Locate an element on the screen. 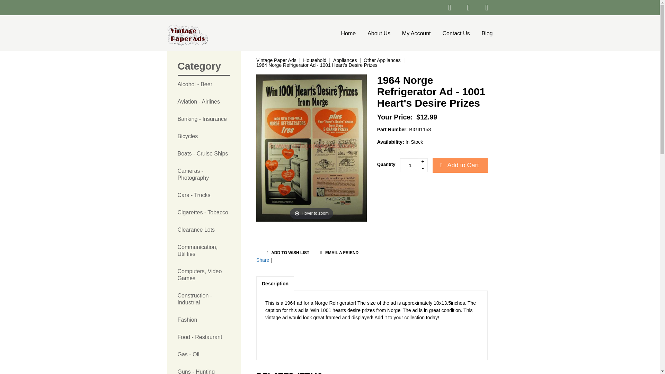 The image size is (665, 374). Fashion is located at coordinates (204, 320).